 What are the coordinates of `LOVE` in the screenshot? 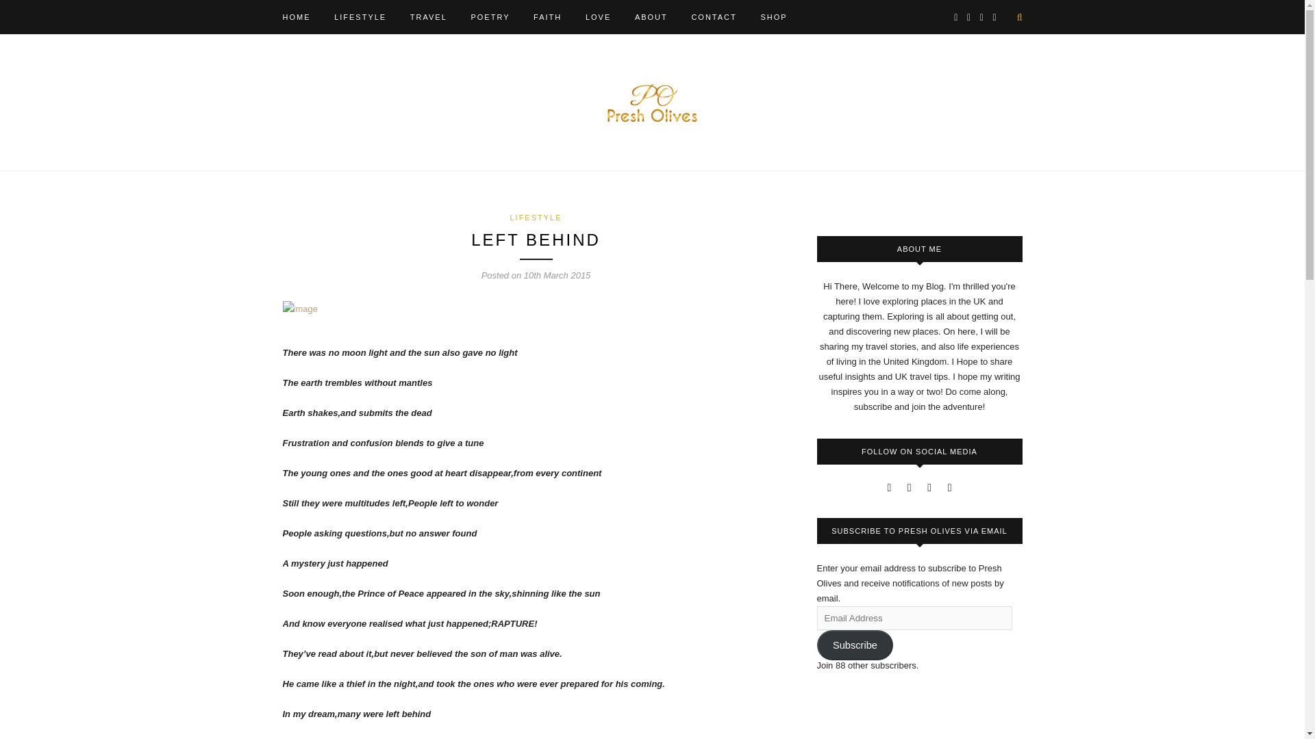 It's located at (598, 16).